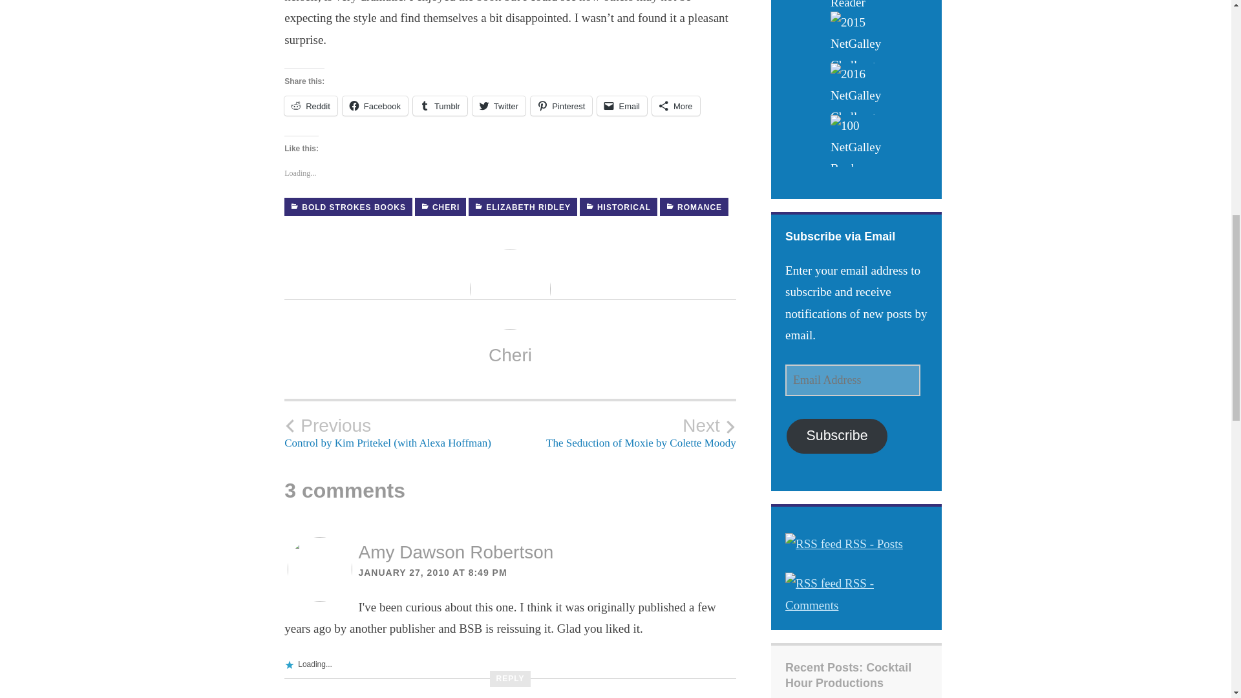  Describe the element at coordinates (561, 106) in the screenshot. I see `Click to share on Pinterest` at that location.